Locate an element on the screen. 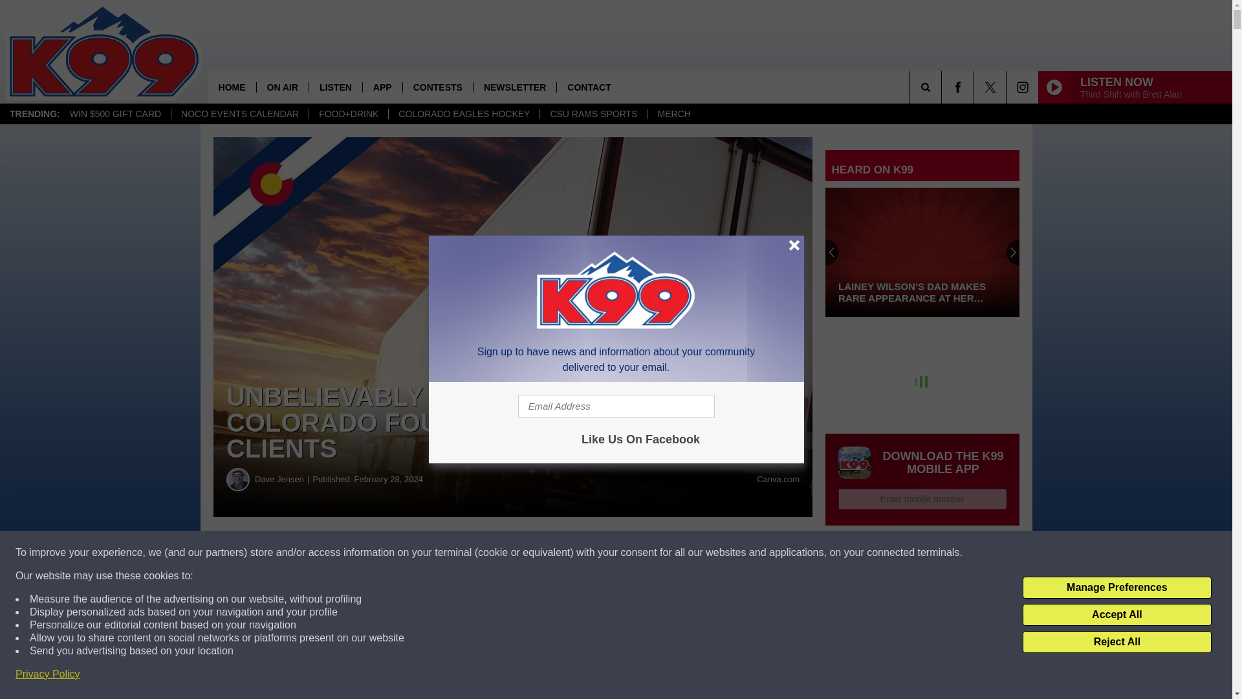 The height and width of the screenshot is (699, 1242). HOME is located at coordinates (232, 87).